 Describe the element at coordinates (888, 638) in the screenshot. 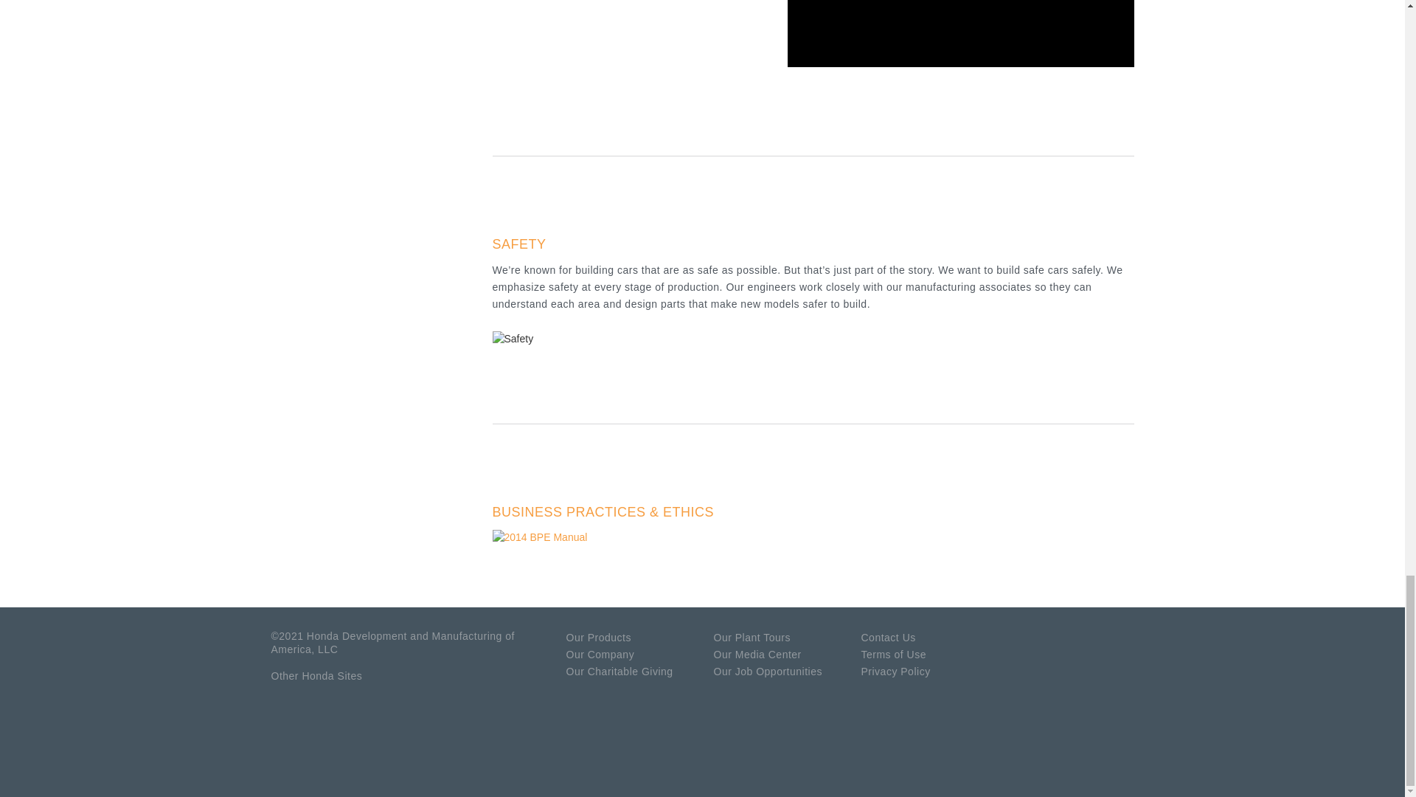

I see `Contact Us` at that location.